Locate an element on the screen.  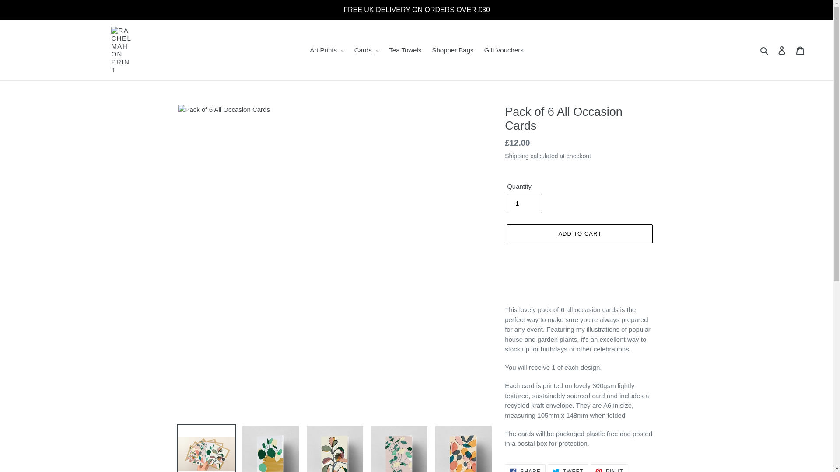
Cart is located at coordinates (800, 50).